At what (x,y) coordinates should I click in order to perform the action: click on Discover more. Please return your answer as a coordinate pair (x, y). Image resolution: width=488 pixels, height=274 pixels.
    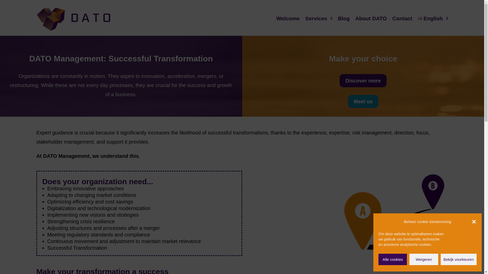
    Looking at the image, I should click on (363, 81).